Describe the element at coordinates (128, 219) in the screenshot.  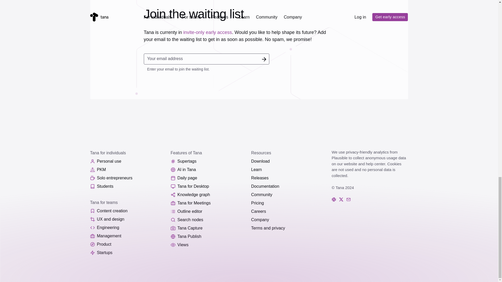
I see `UX and design` at that location.